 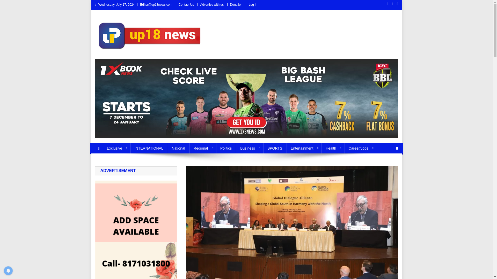 What do you see at coordinates (118, 59) in the screenshot?
I see `Up18 News` at bounding box center [118, 59].